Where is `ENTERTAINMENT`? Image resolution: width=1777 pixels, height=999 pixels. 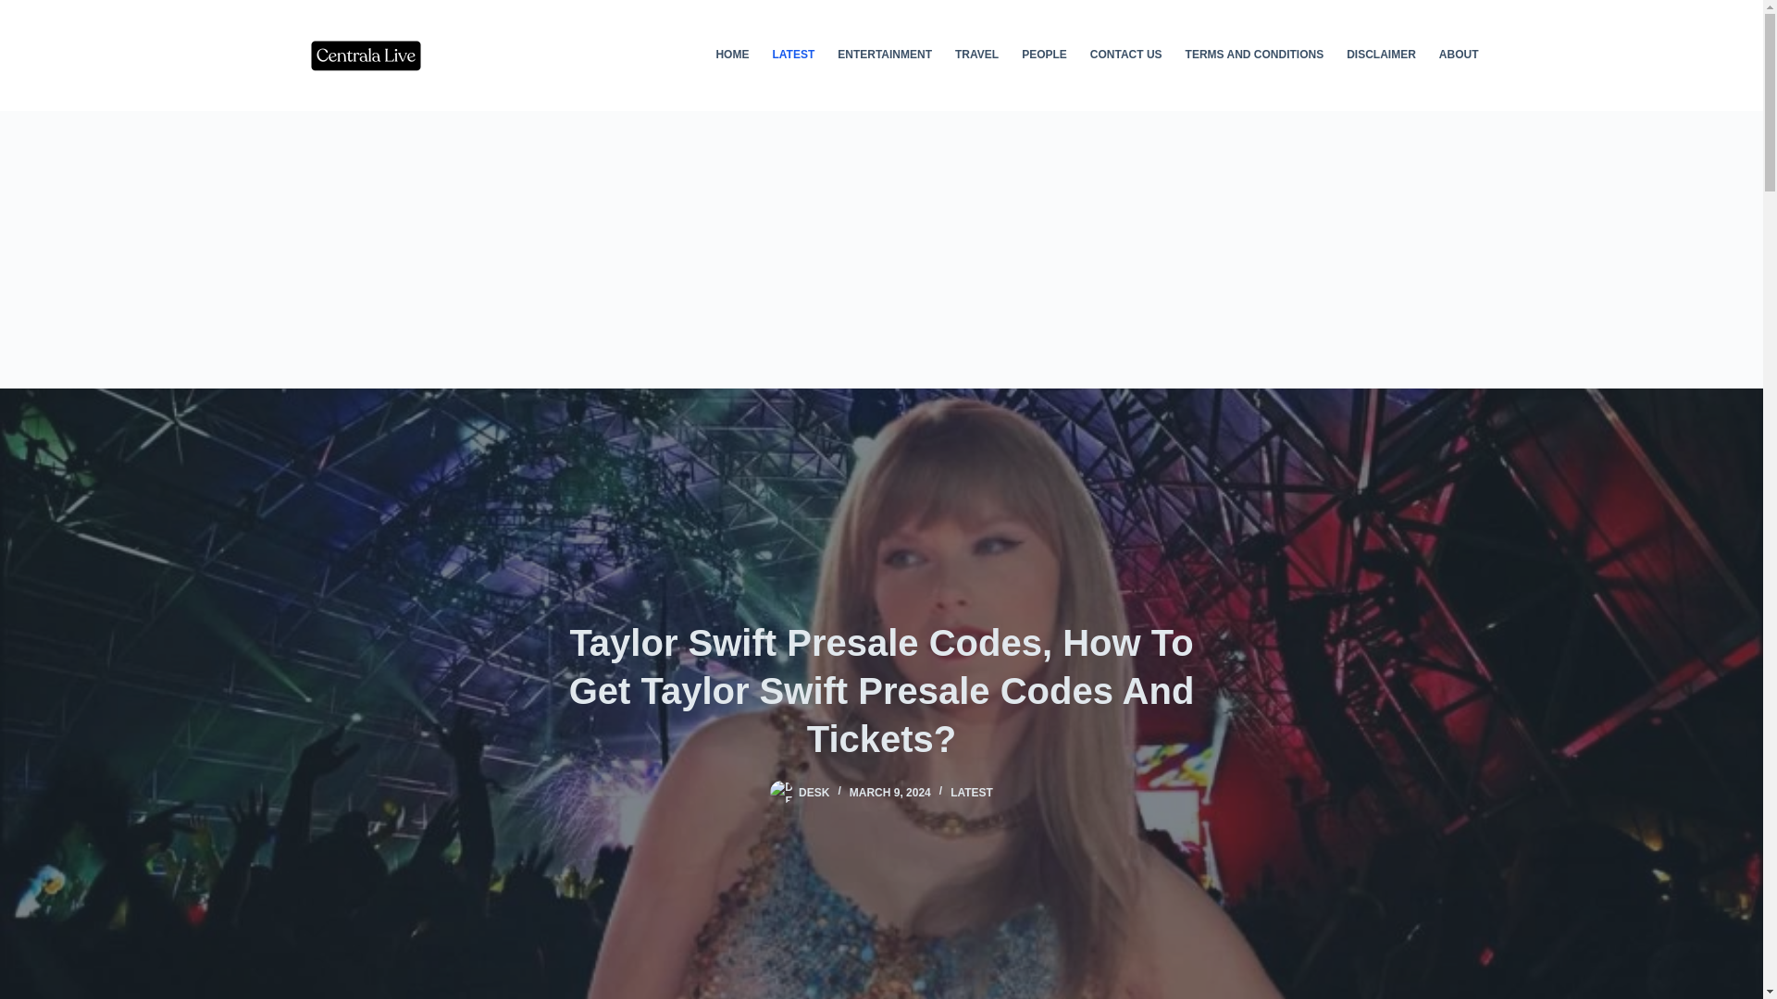
ENTERTAINMENT is located at coordinates (885, 55).